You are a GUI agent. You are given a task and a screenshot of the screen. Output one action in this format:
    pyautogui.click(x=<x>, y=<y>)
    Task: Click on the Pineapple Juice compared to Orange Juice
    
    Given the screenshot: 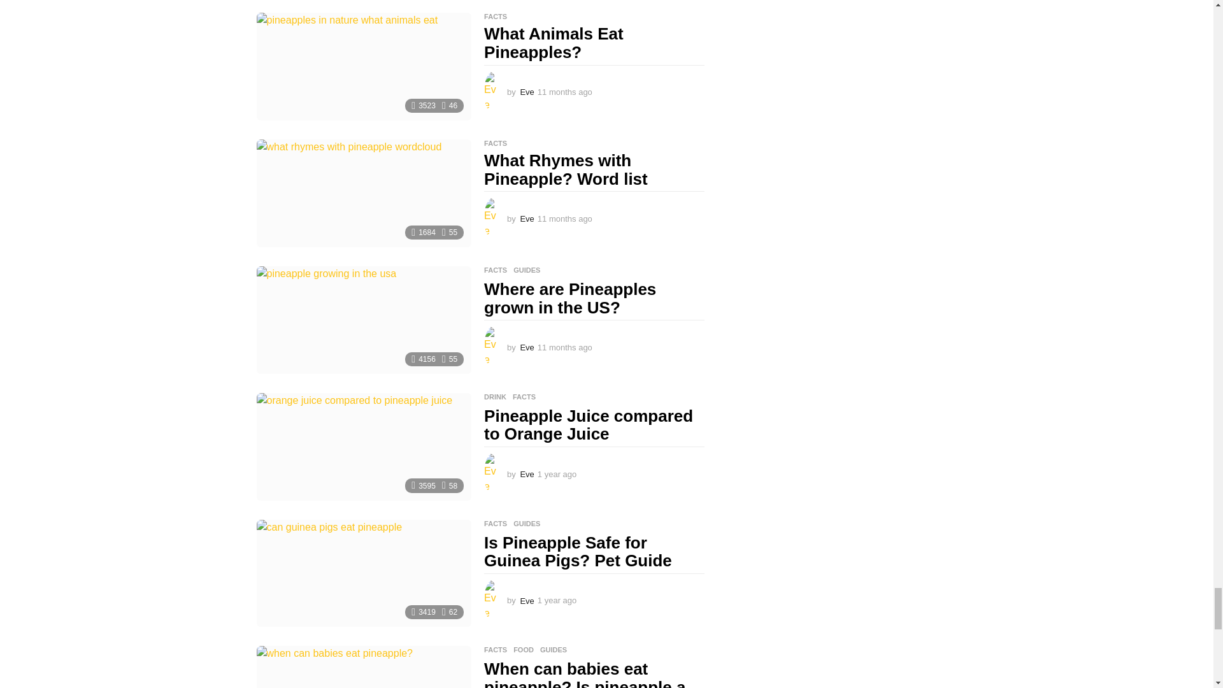 What is the action you would take?
    pyautogui.click(x=363, y=447)
    